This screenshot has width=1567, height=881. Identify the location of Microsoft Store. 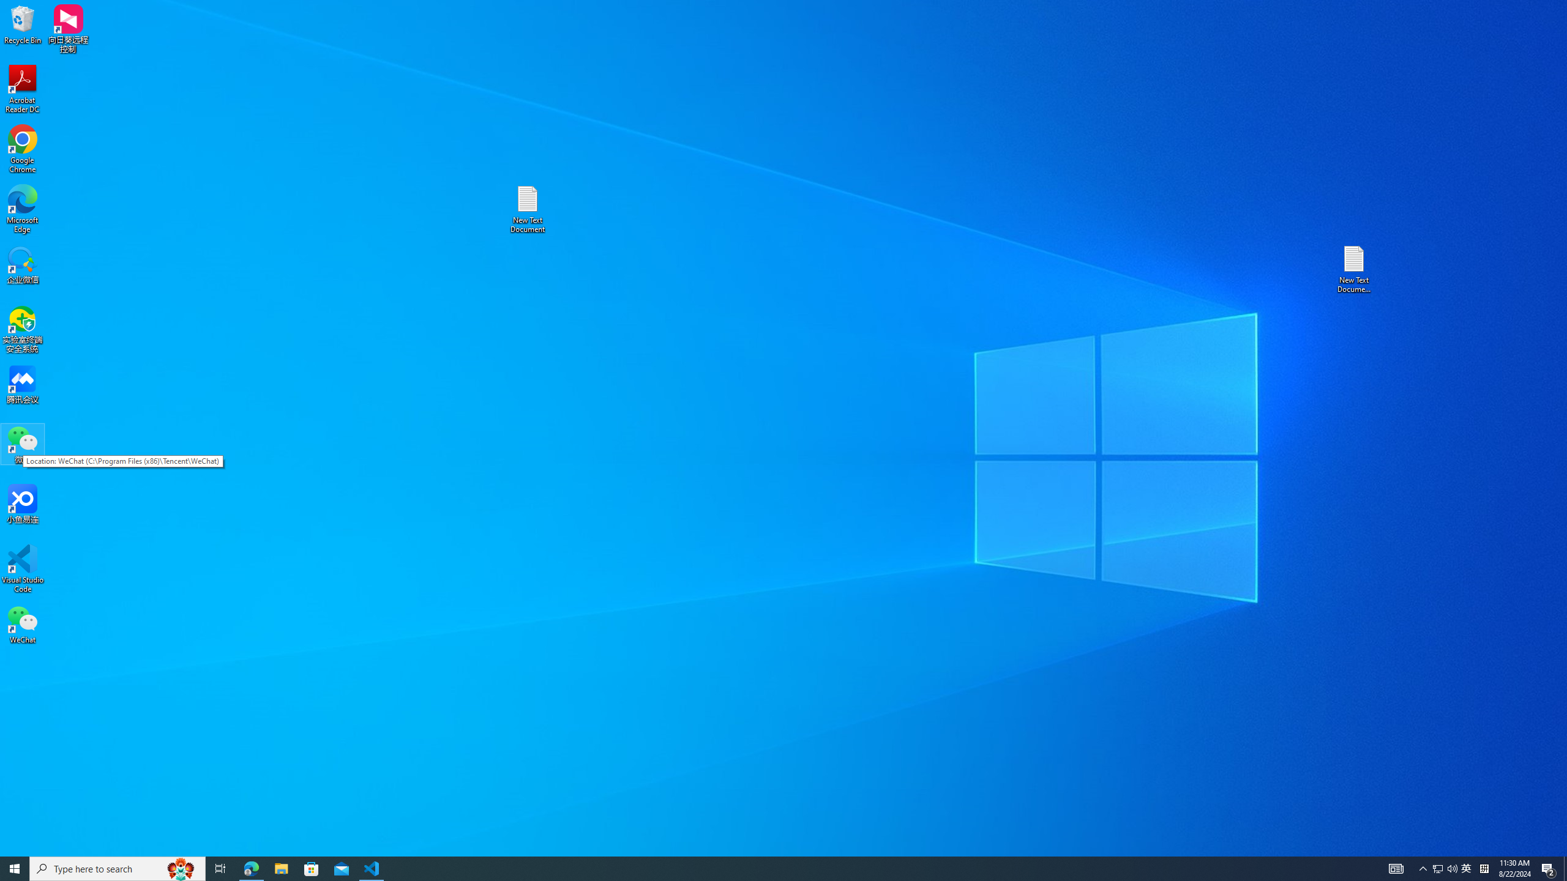
(312, 869).